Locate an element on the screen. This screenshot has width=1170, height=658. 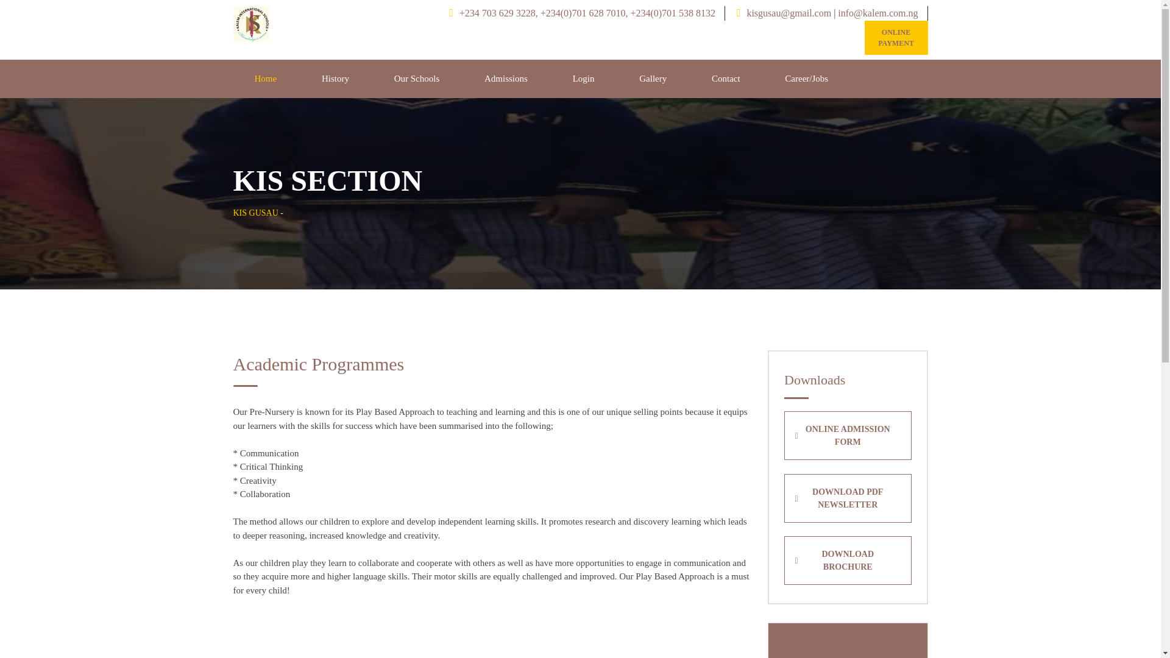
Home is located at coordinates (266, 79).